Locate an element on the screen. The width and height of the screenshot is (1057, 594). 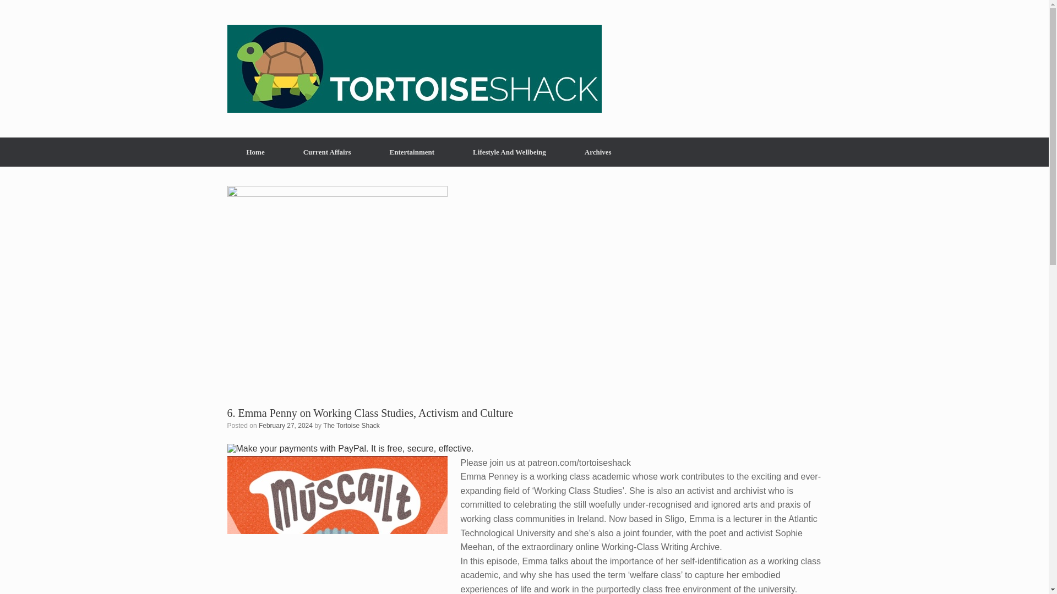
Archives is located at coordinates (598, 152).